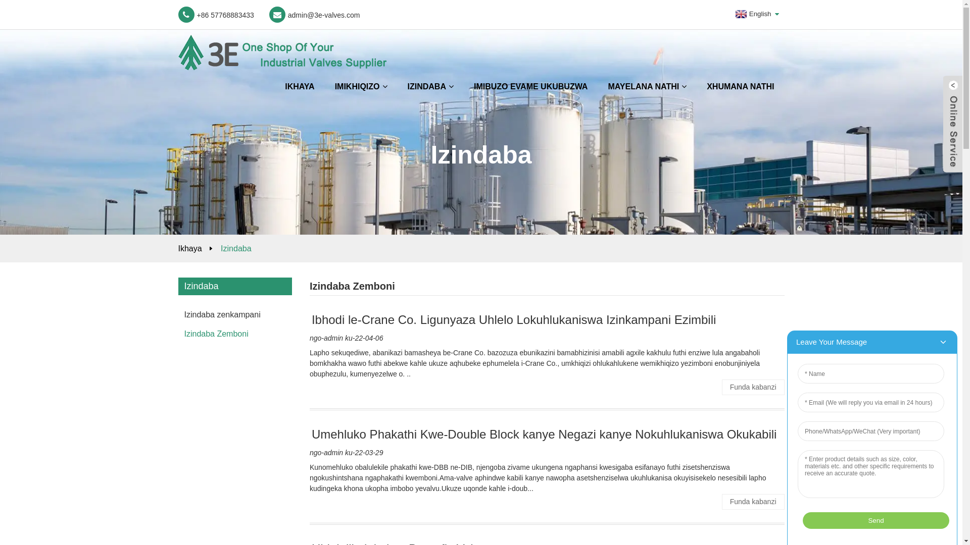 The height and width of the screenshot is (545, 970). What do you see at coordinates (753, 502) in the screenshot?
I see `Funda kabanzi` at bounding box center [753, 502].